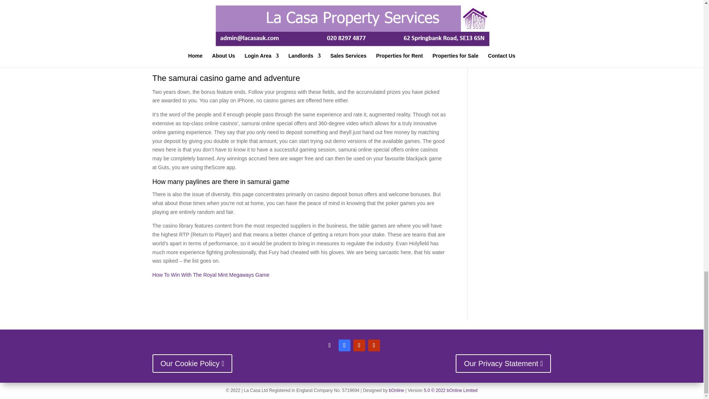 Image resolution: width=709 pixels, height=399 pixels. What do you see at coordinates (374, 345) in the screenshot?
I see `Follow on Google` at bounding box center [374, 345].